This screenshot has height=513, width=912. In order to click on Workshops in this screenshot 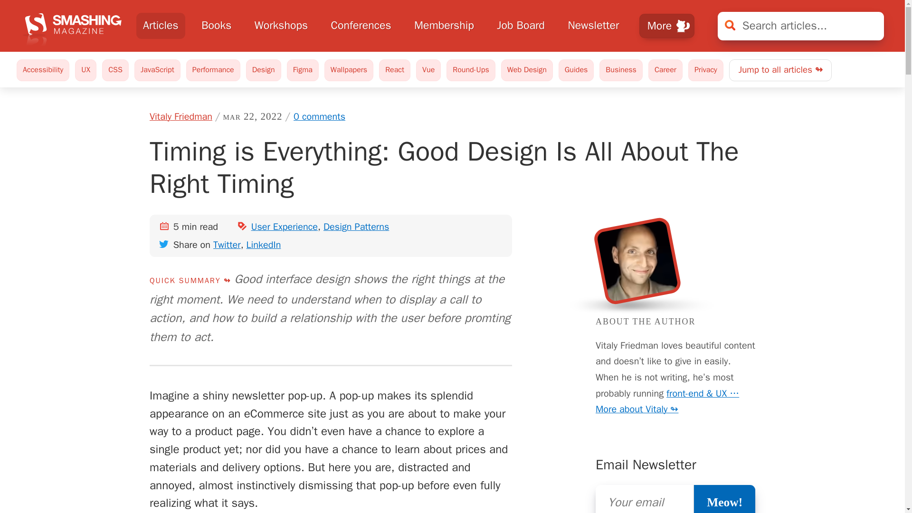, I will do `click(281, 26)`.